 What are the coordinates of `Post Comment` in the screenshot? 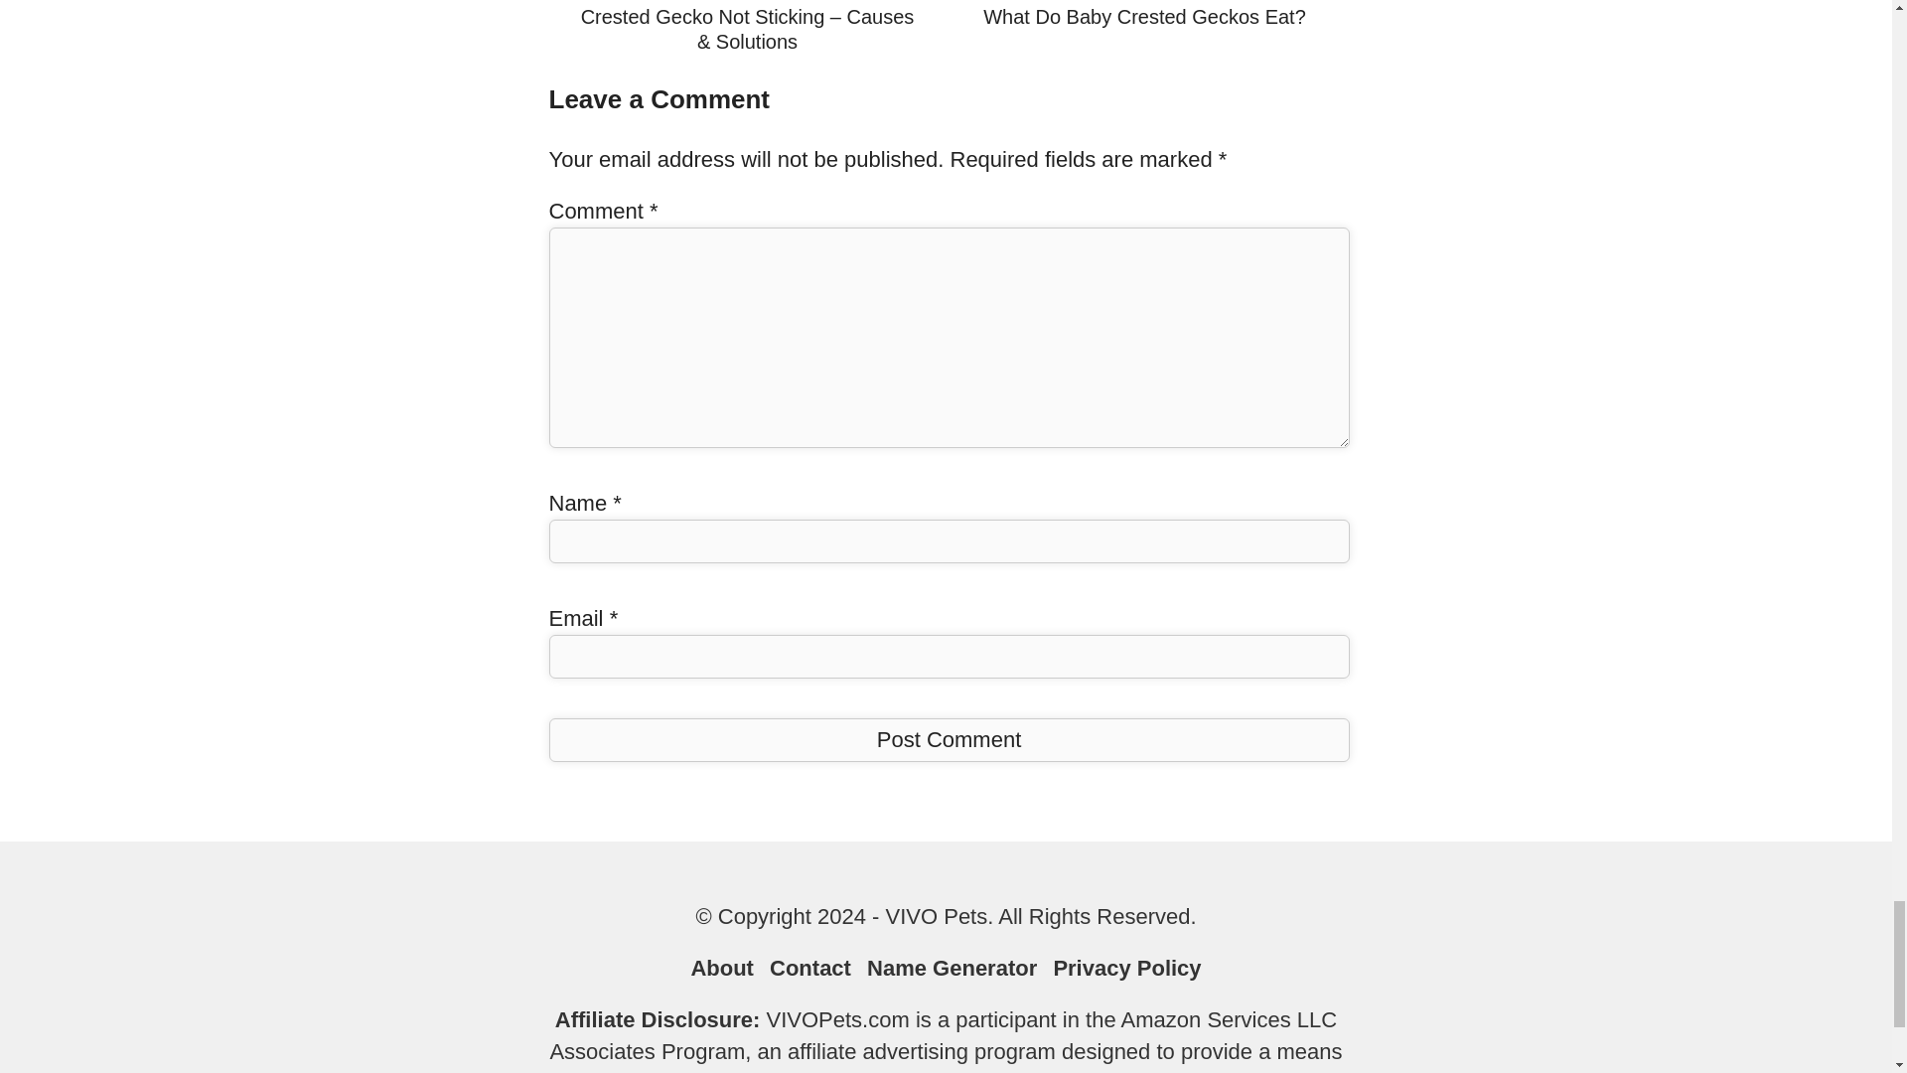 It's located at (948, 739).